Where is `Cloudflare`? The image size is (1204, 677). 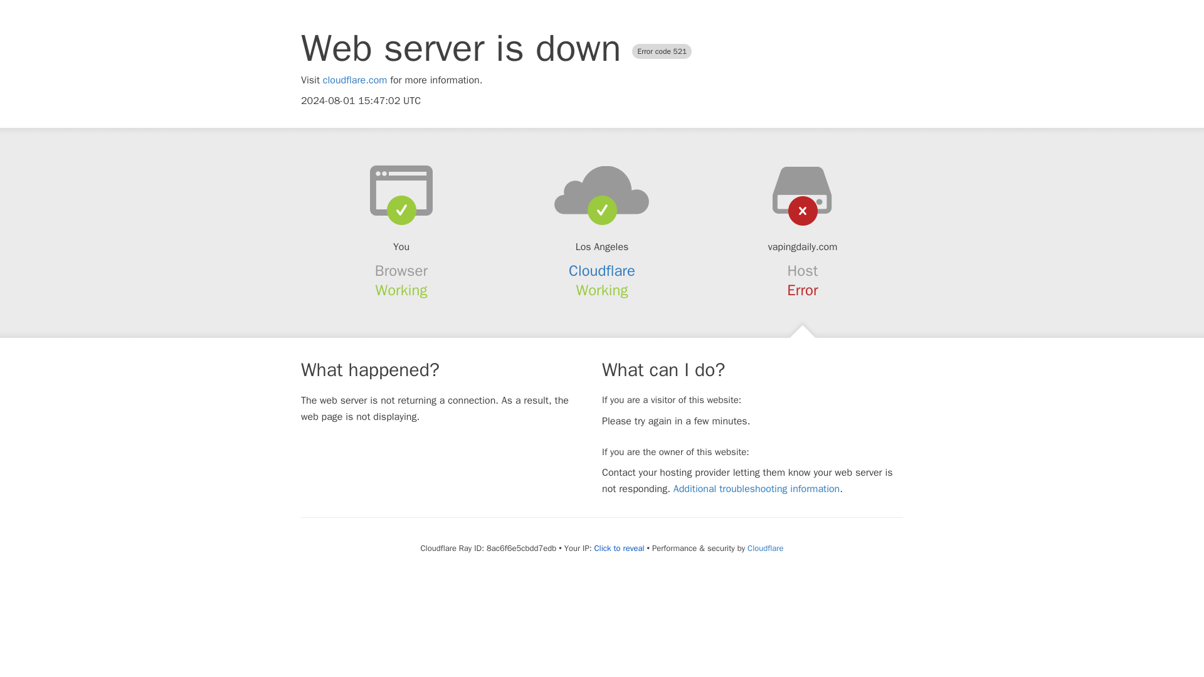 Cloudflare is located at coordinates (602, 271).